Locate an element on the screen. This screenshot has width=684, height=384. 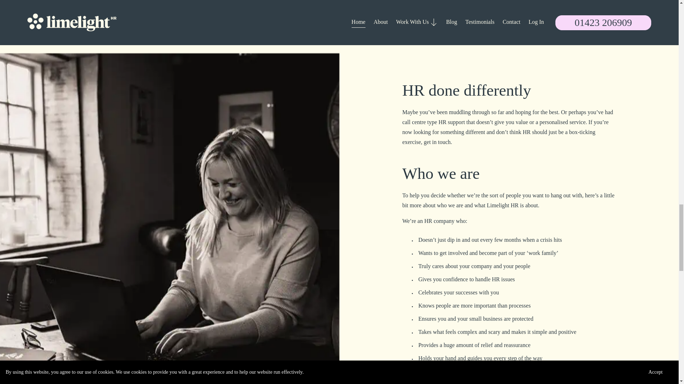
Get in touch is located at coordinates (446, 3).